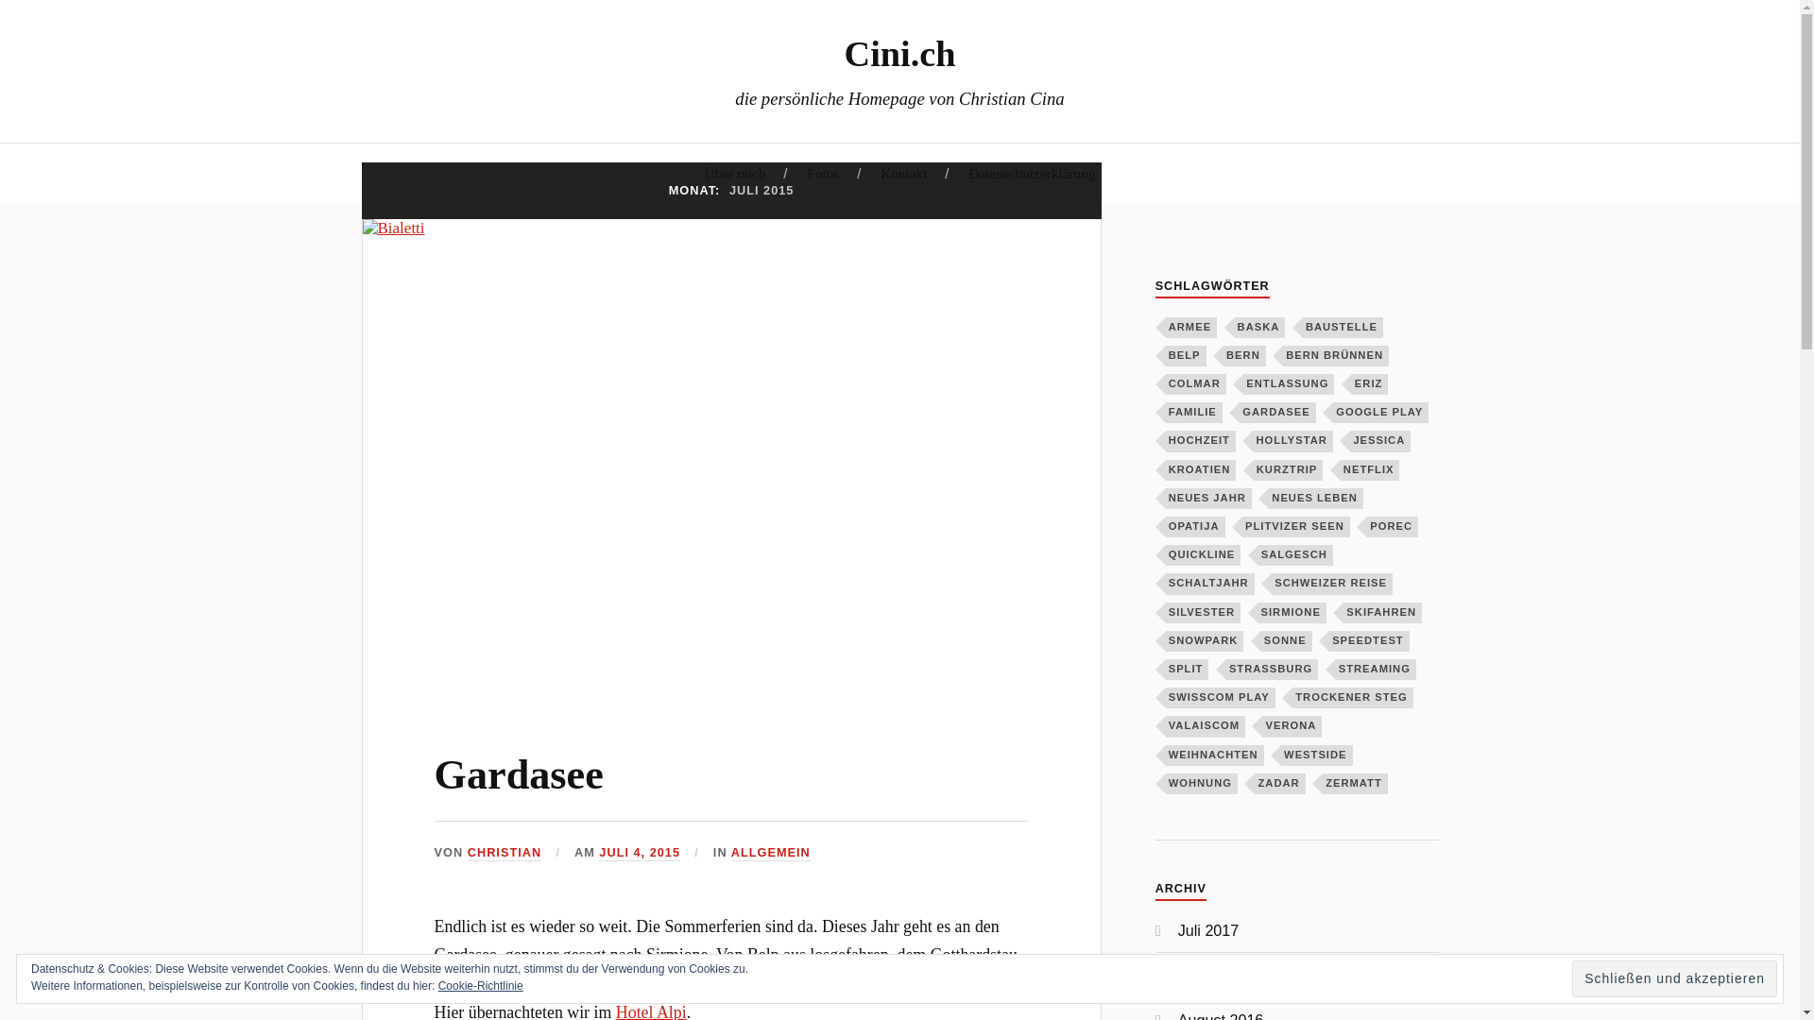 This screenshot has width=1814, height=1020. What do you see at coordinates (1380, 441) in the screenshot?
I see `JESSICA` at bounding box center [1380, 441].